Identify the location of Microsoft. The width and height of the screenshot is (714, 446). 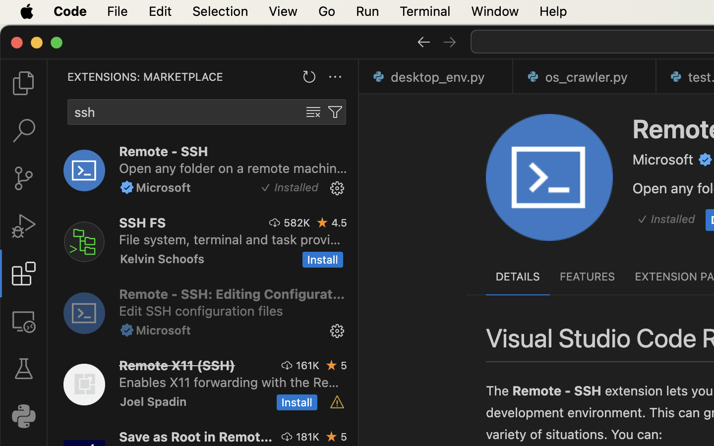
(663, 160).